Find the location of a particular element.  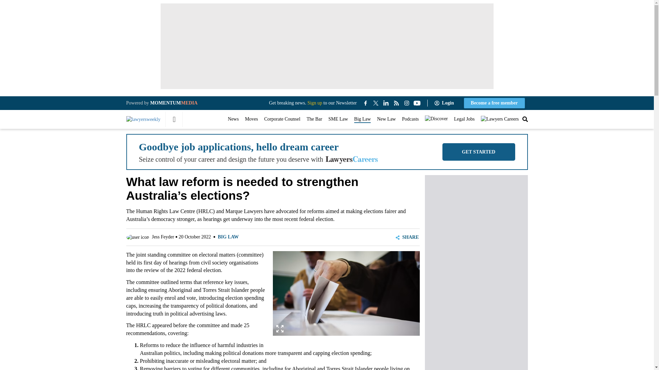

Become a free member is located at coordinates (494, 103).